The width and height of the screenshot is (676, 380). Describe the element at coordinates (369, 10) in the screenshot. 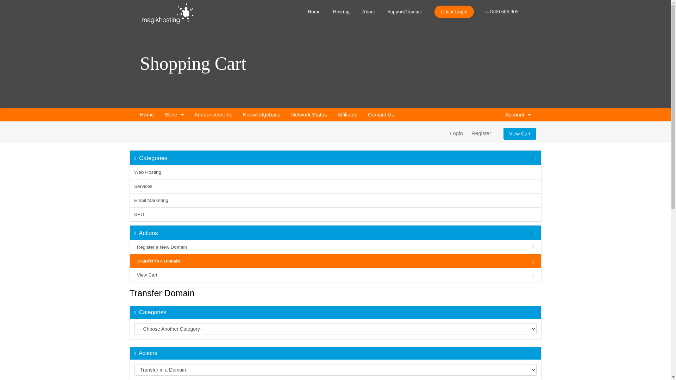

I see `About` at that location.